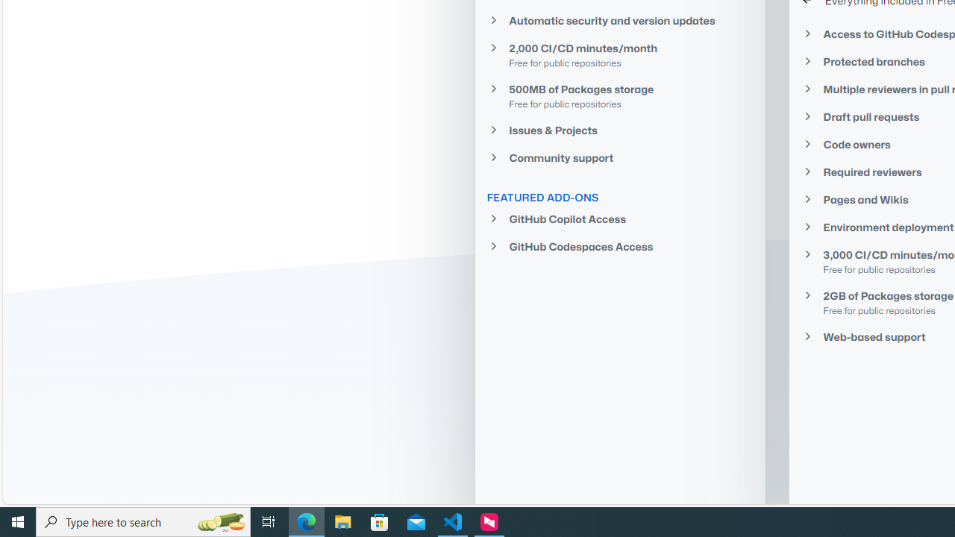 The width and height of the screenshot is (955, 537). Describe the element at coordinates (619, 158) in the screenshot. I see `Community support` at that location.